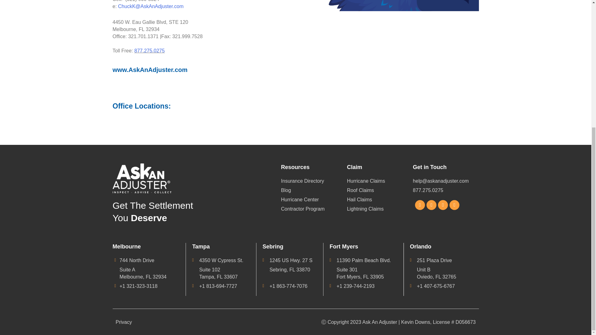 This screenshot has width=596, height=335. I want to click on Instagram, so click(431, 205).